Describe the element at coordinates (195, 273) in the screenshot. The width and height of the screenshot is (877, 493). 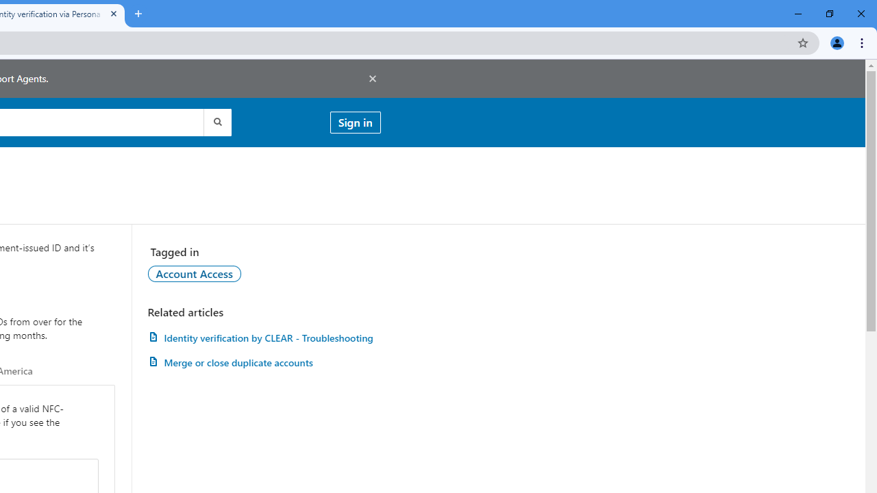
I see `Account Access` at that location.